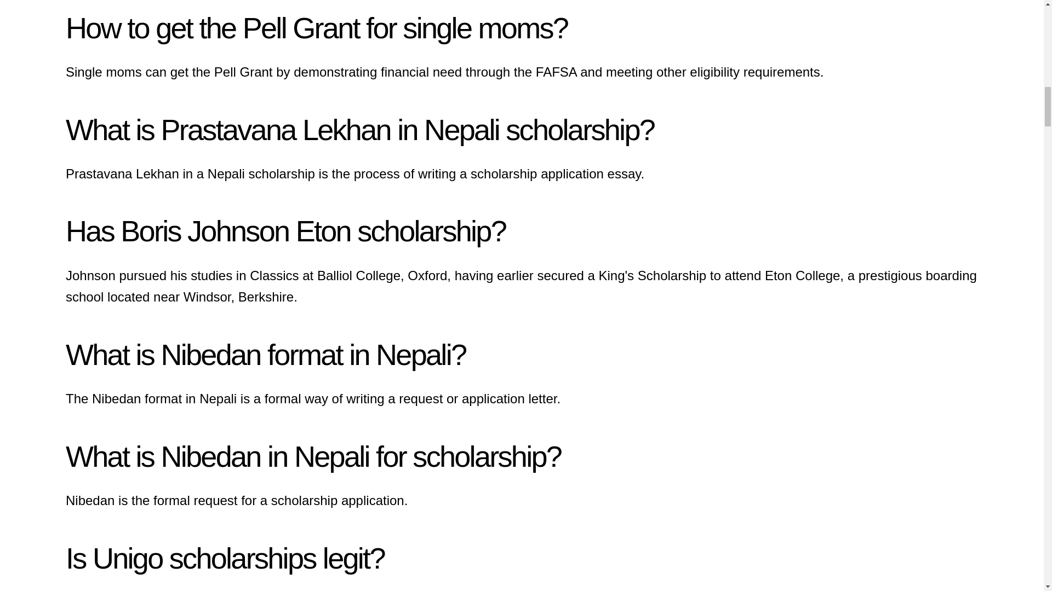  Describe the element at coordinates (359, 129) in the screenshot. I see `What is Prastavana Lekhan in Nepali scholarship?` at that location.